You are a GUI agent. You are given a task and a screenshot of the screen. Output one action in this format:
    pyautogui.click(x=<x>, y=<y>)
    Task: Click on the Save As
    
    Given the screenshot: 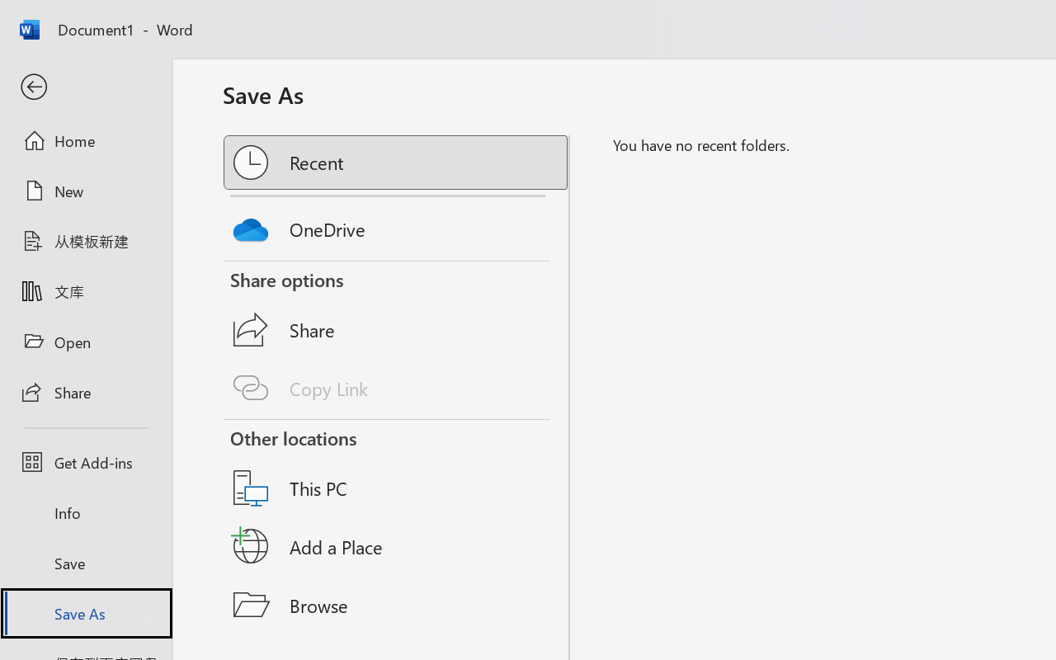 What is the action you would take?
    pyautogui.click(x=86, y=613)
    